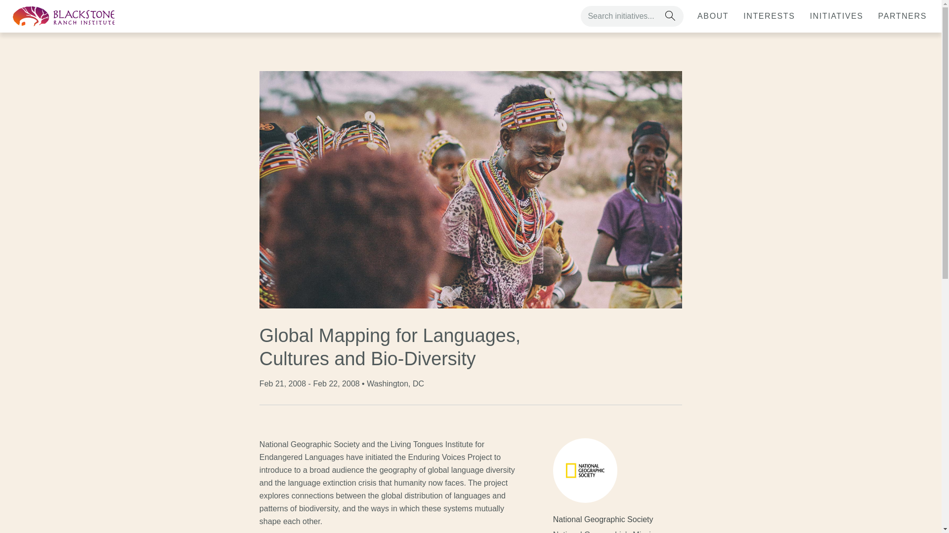 The height and width of the screenshot is (533, 949). I want to click on ABOUT, so click(713, 16).